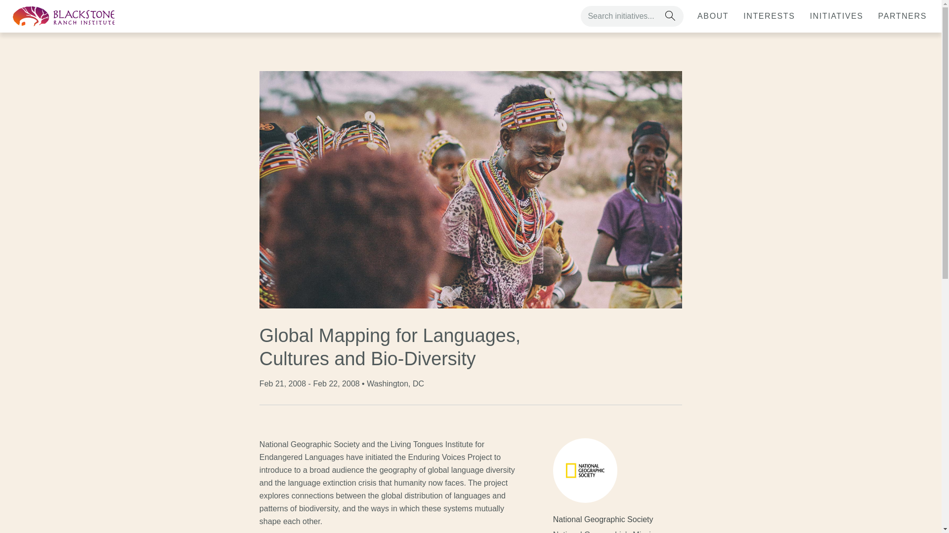 The height and width of the screenshot is (533, 949). I want to click on ABOUT, so click(713, 16).